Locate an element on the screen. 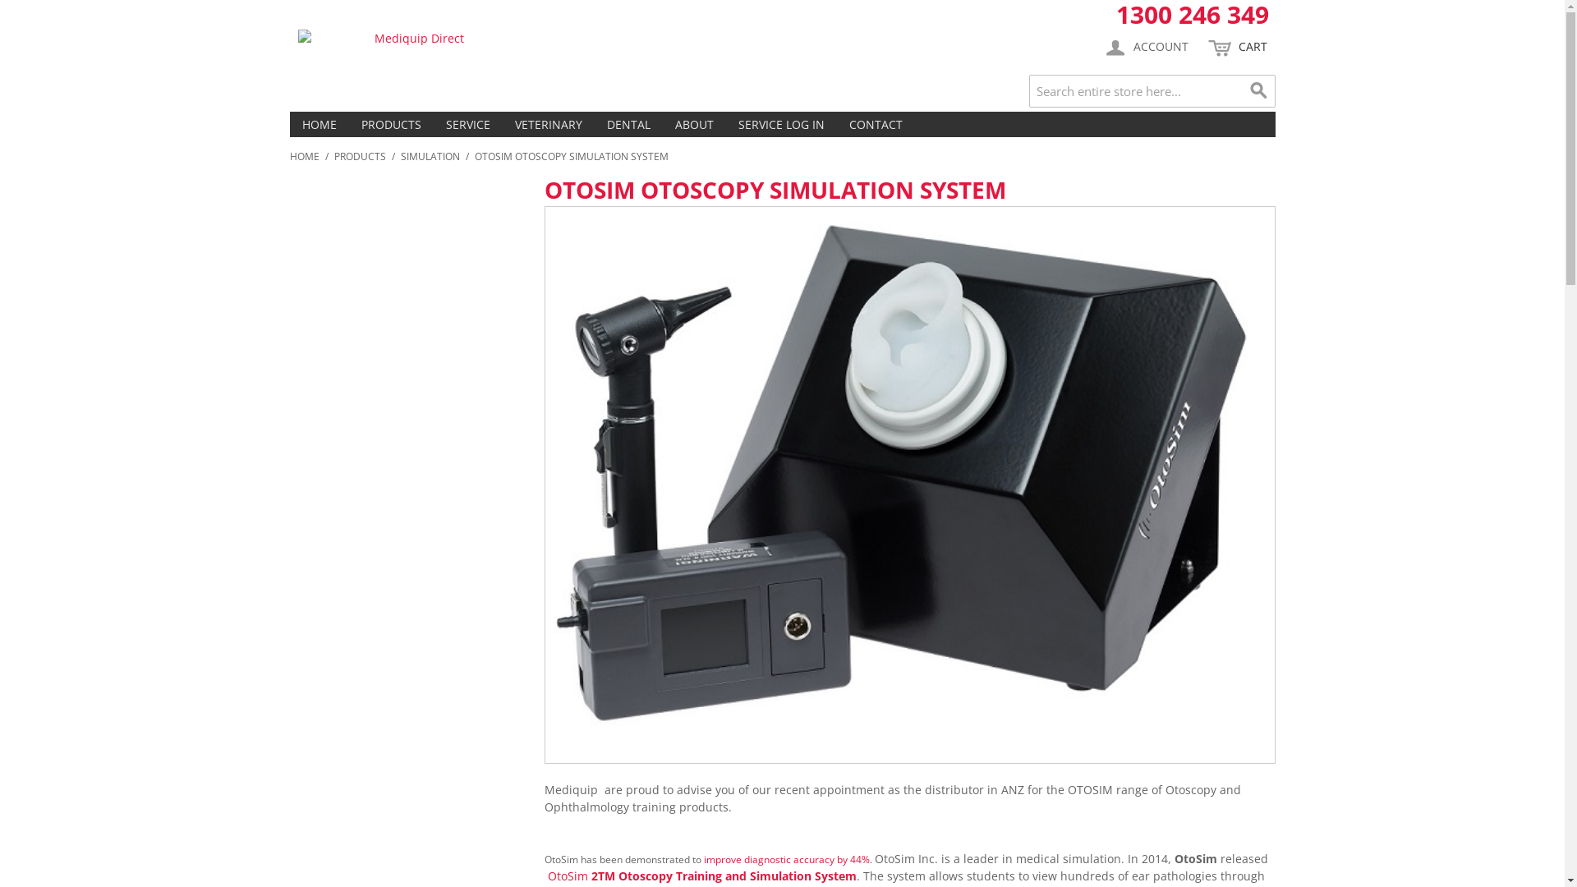  CONTACT is located at coordinates (875, 125).